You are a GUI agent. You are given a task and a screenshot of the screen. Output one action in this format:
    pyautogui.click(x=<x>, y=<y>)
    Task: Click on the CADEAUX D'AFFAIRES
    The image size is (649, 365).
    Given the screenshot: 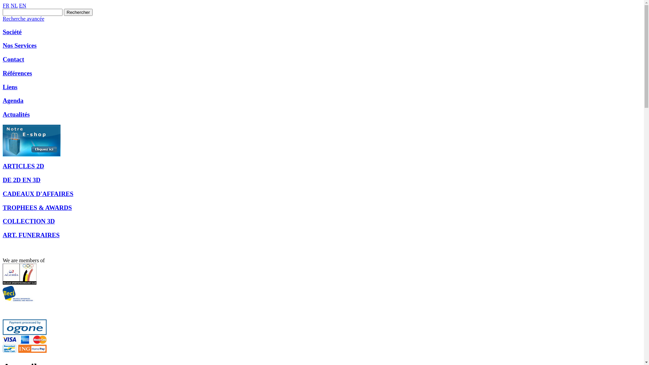 What is the action you would take?
    pyautogui.click(x=322, y=194)
    